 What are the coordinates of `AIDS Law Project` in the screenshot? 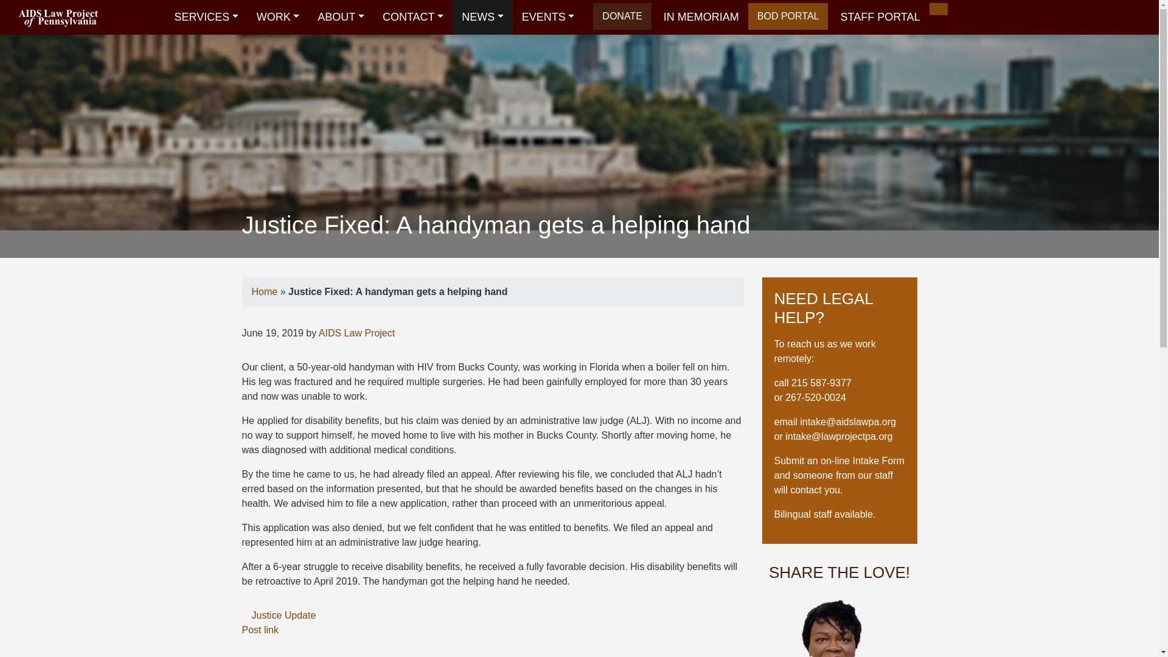 It's located at (58, 17).